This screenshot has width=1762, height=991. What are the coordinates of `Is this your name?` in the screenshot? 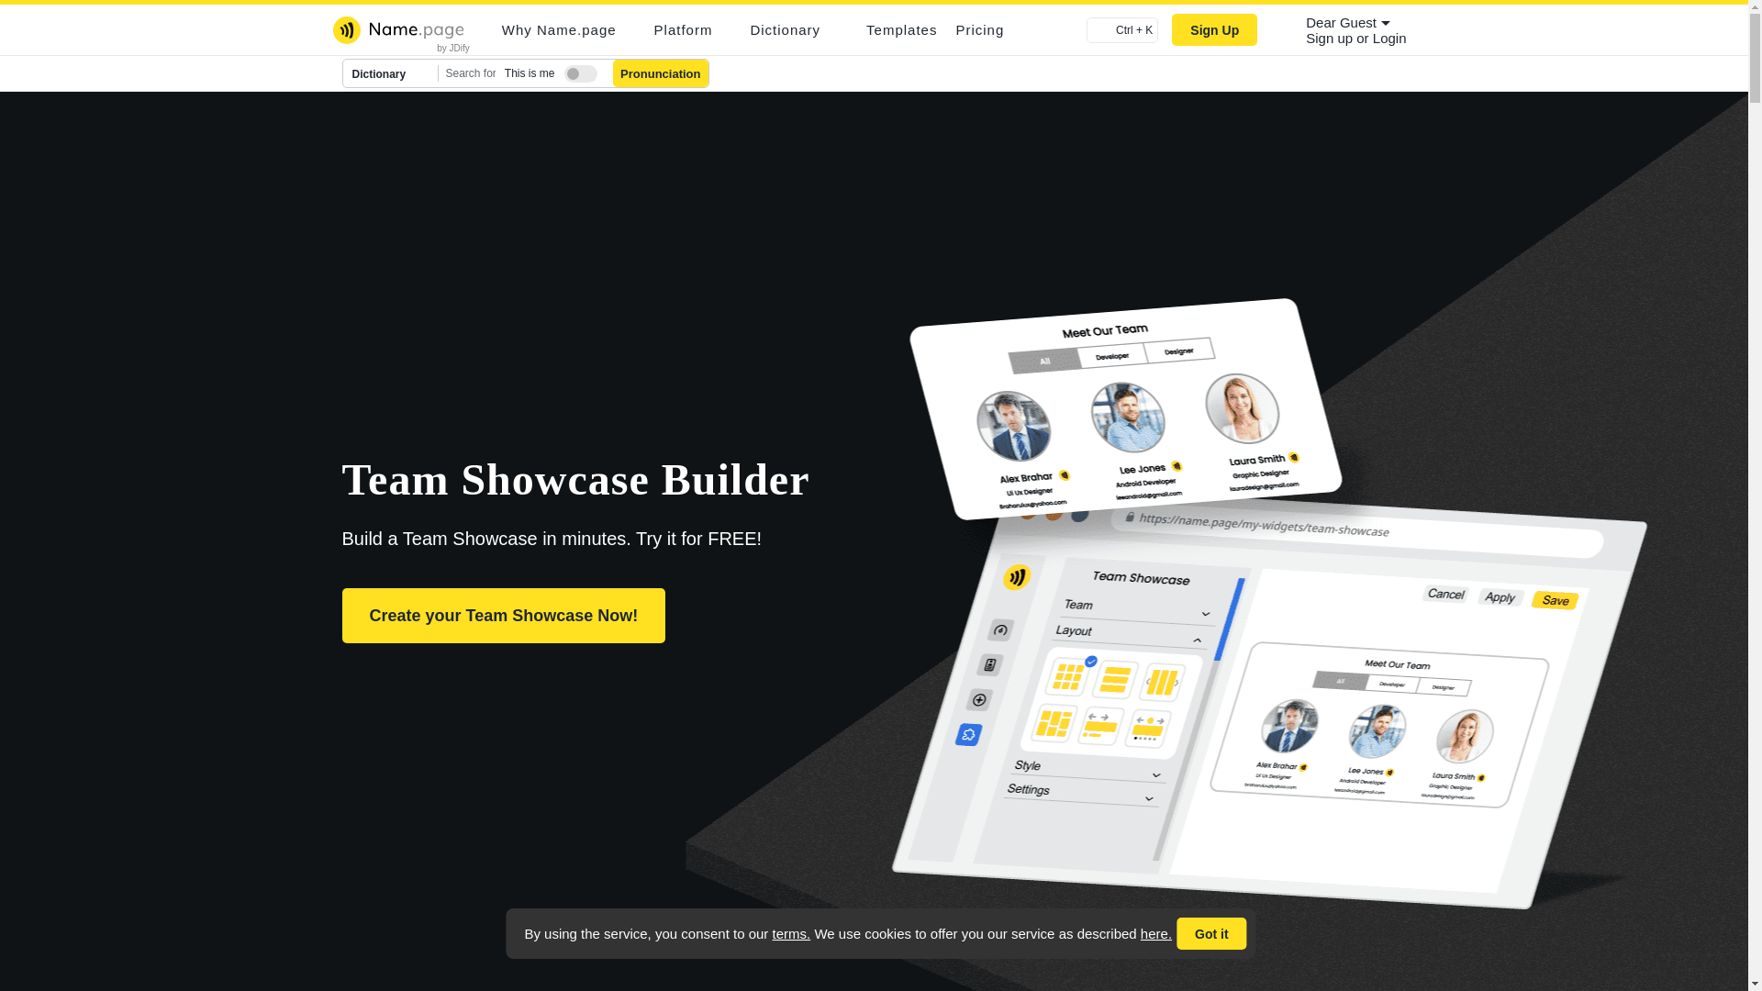 It's located at (576, 71).